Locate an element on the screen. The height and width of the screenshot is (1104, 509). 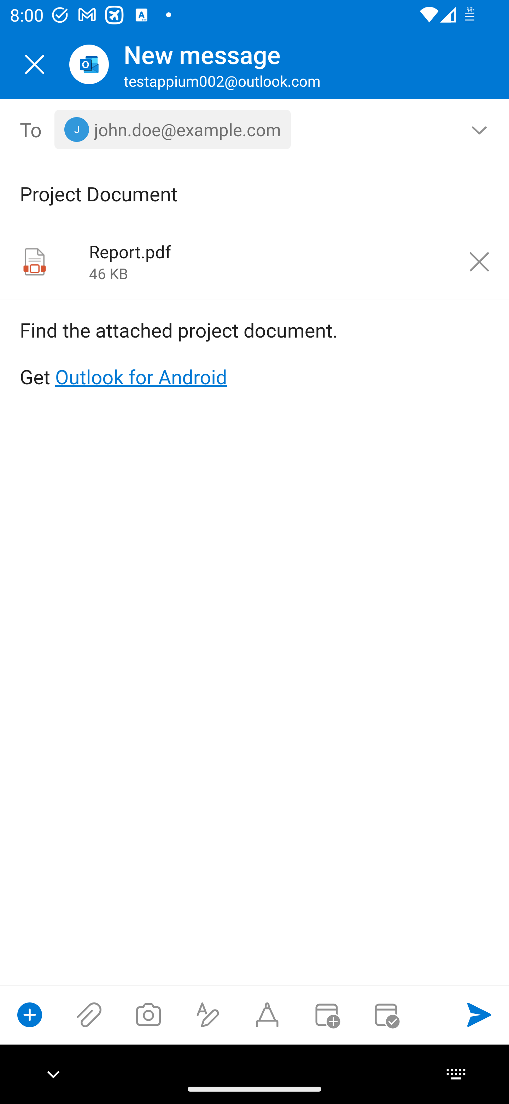
To, 1 recipient <john.doe@example.com> is located at coordinates (255, 130).